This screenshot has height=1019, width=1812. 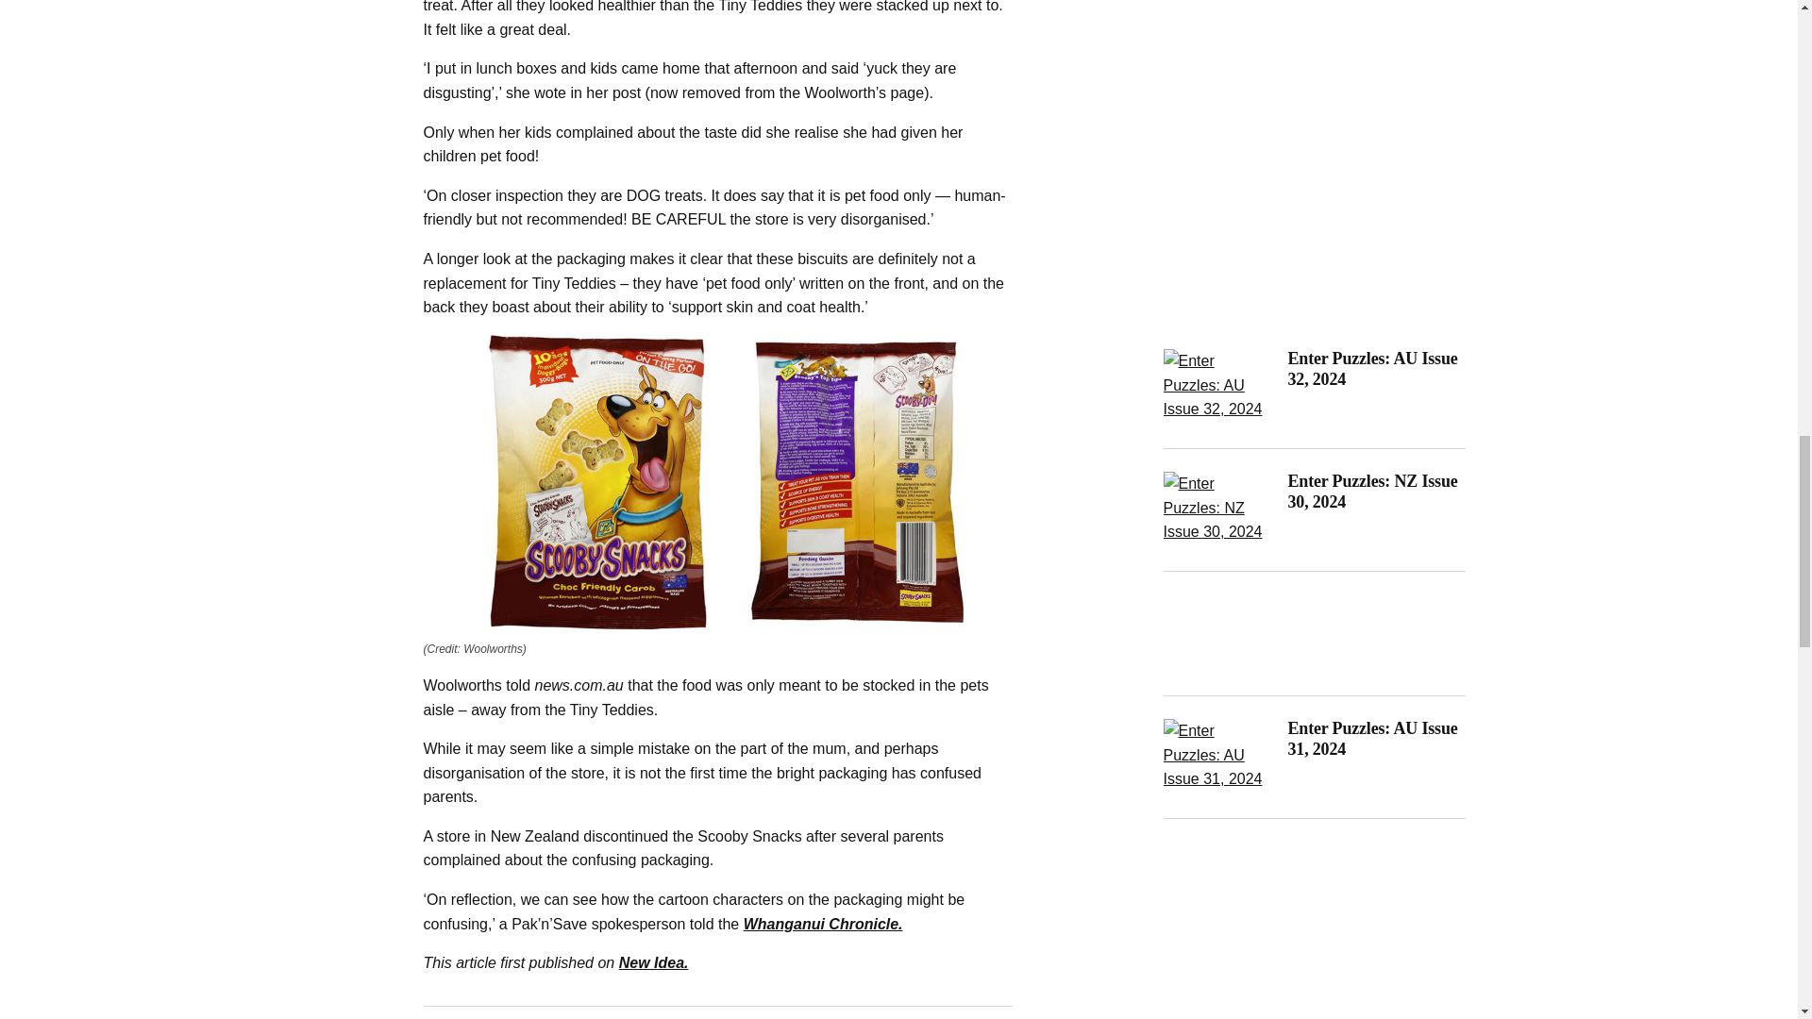 I want to click on Whanganui, so click(x=823, y=924).